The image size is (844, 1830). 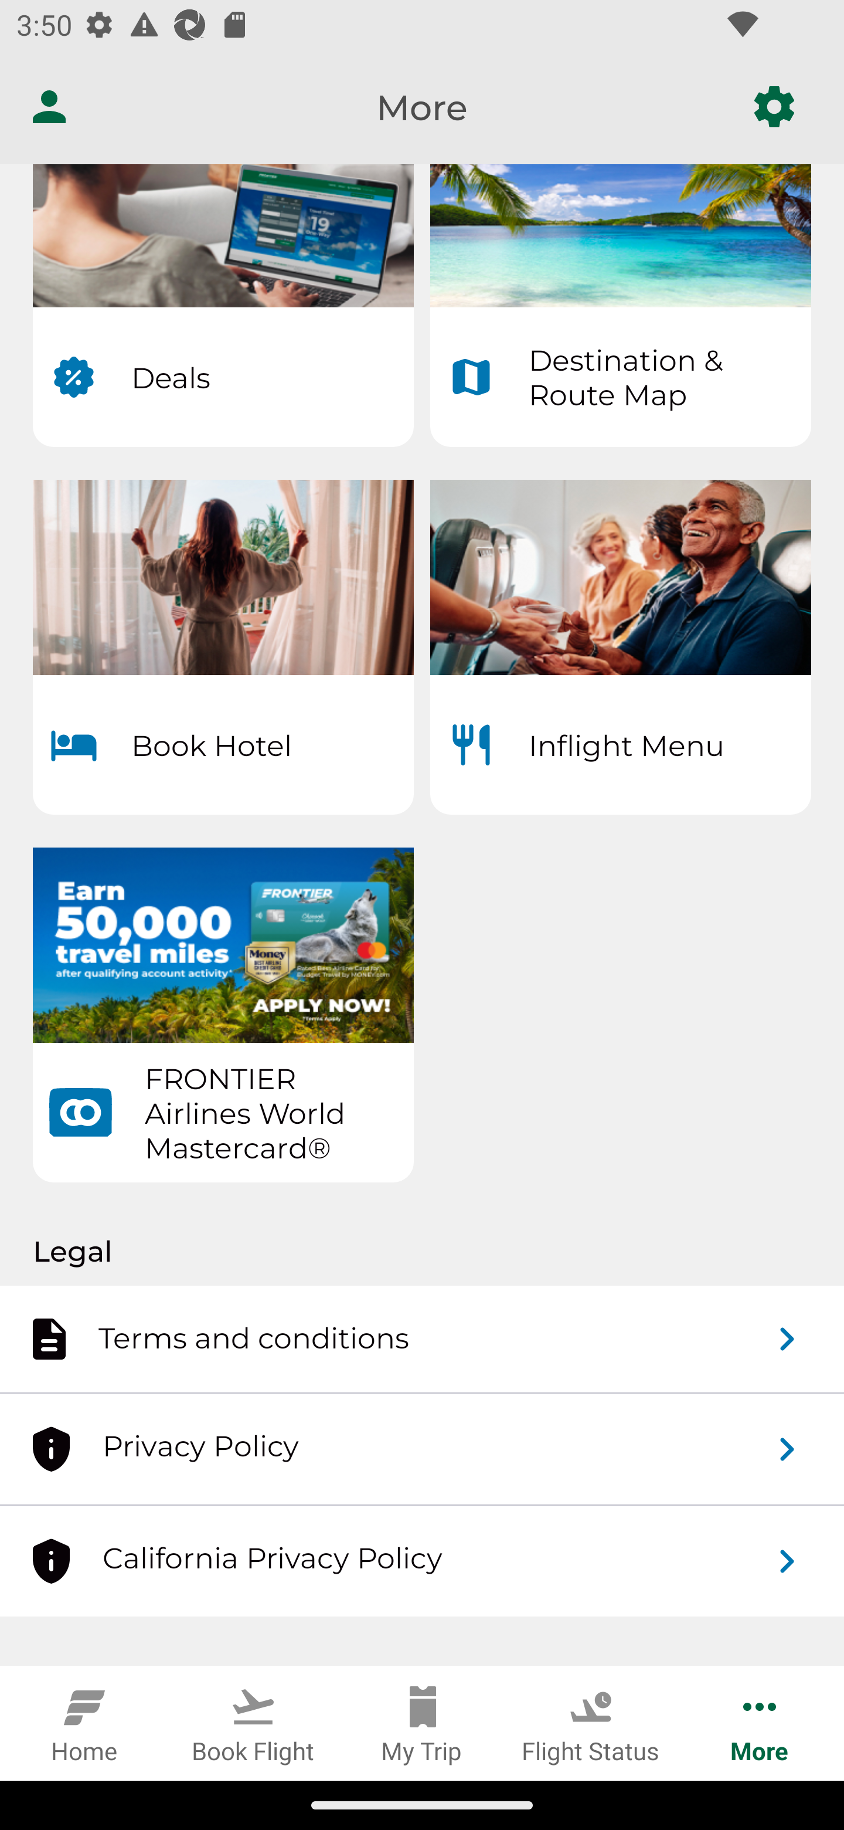 I want to click on Book Hotel, so click(x=223, y=646).